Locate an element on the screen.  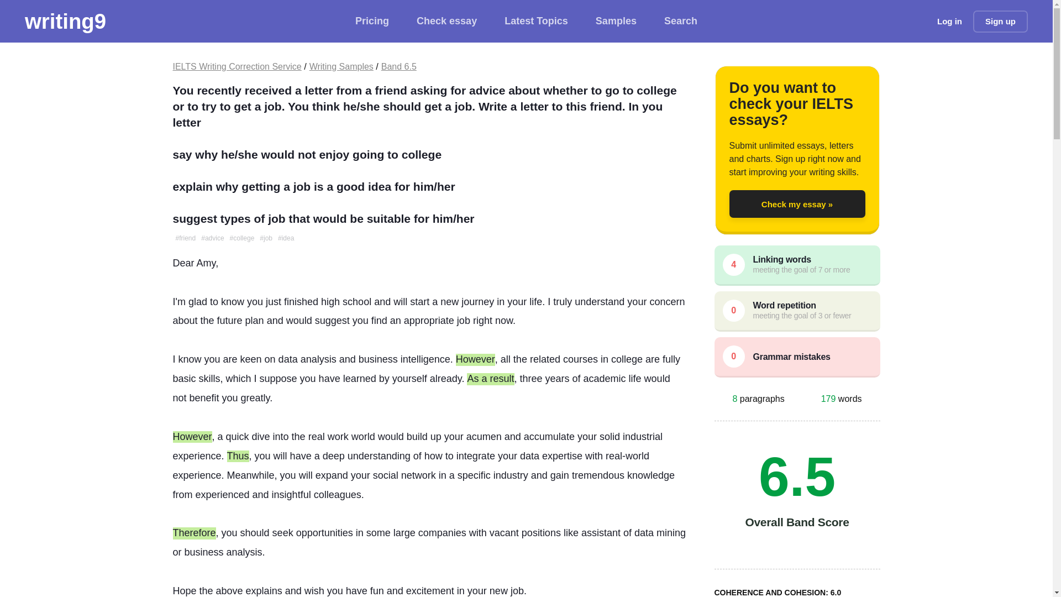
Latest Topics is located at coordinates (536, 21).